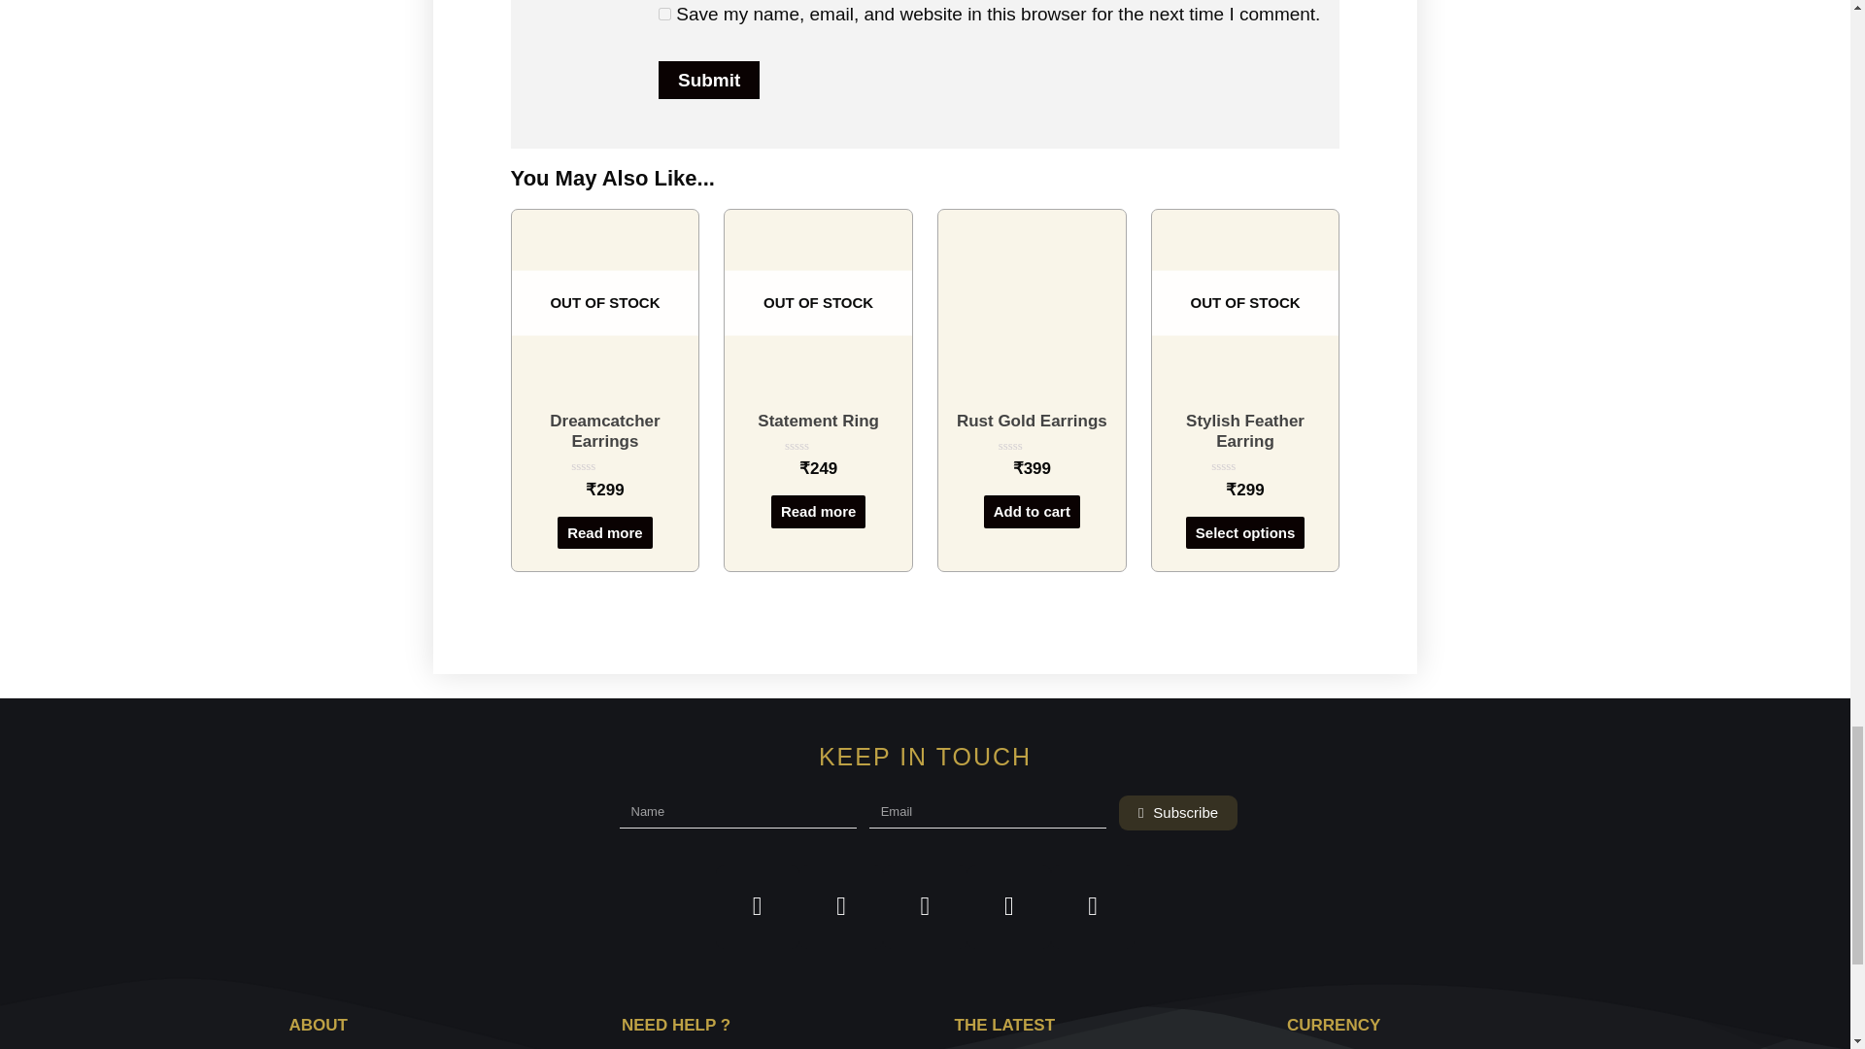  What do you see at coordinates (606, 431) in the screenshot?
I see `Dreamcatcher Earrings` at bounding box center [606, 431].